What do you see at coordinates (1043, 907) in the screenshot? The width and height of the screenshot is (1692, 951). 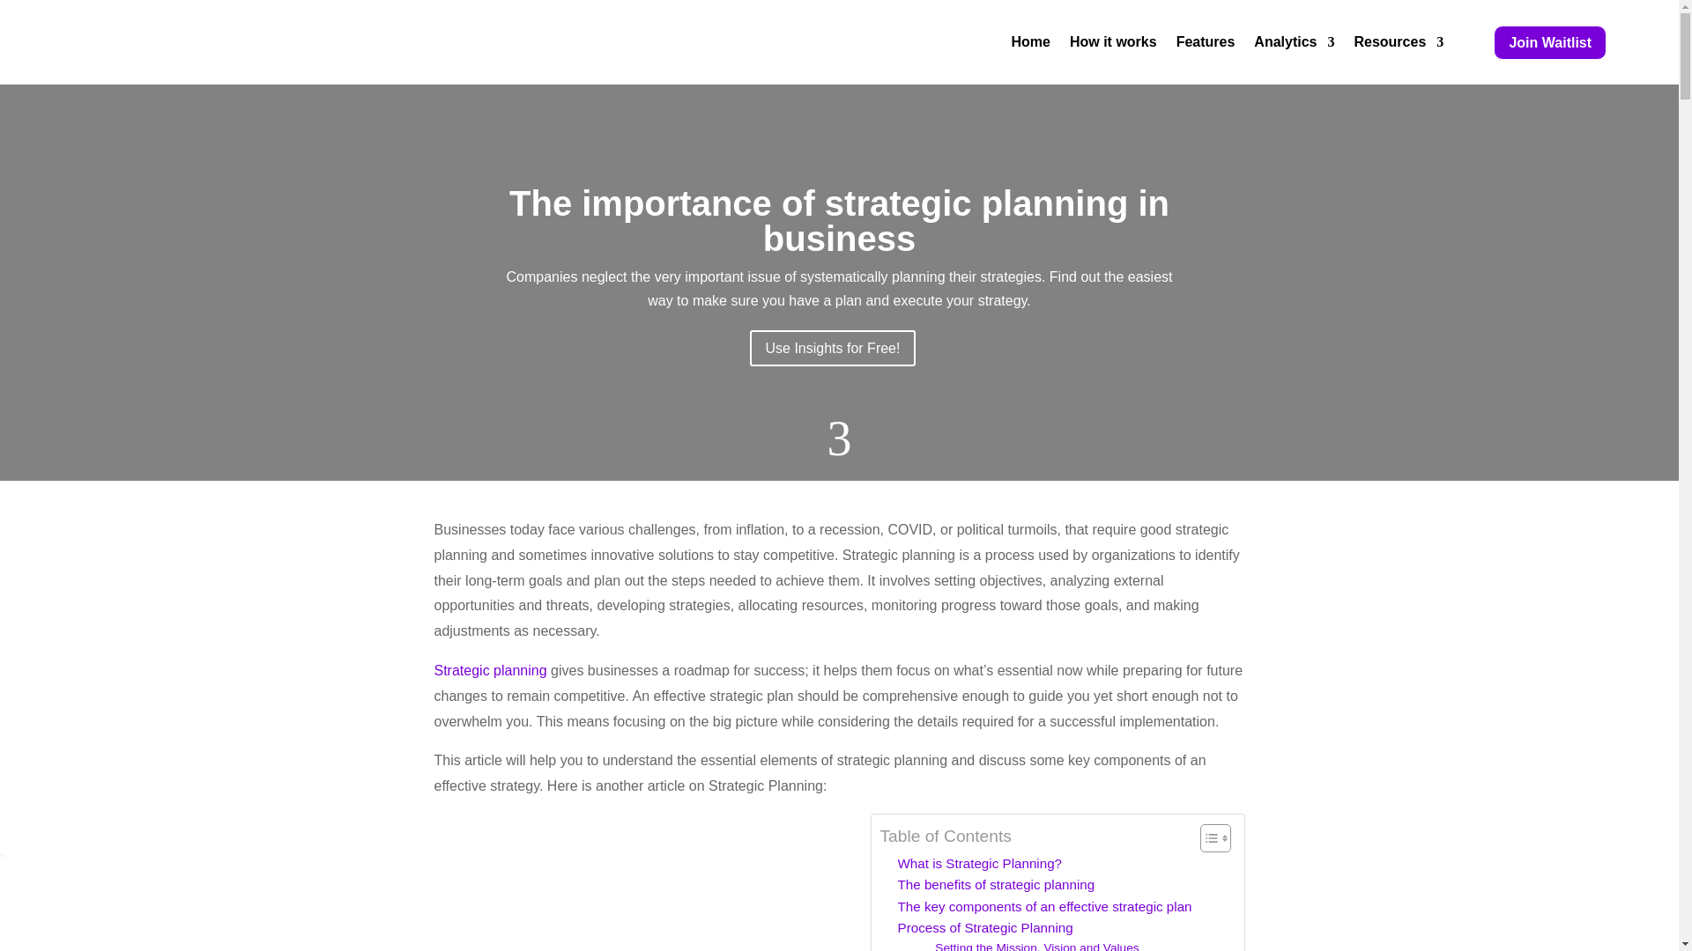 I see `The key components of an effective strategic plan` at bounding box center [1043, 907].